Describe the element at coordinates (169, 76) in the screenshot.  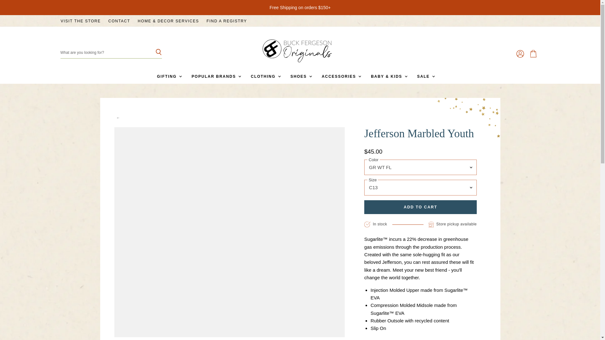
I see `GIFTING` at that location.